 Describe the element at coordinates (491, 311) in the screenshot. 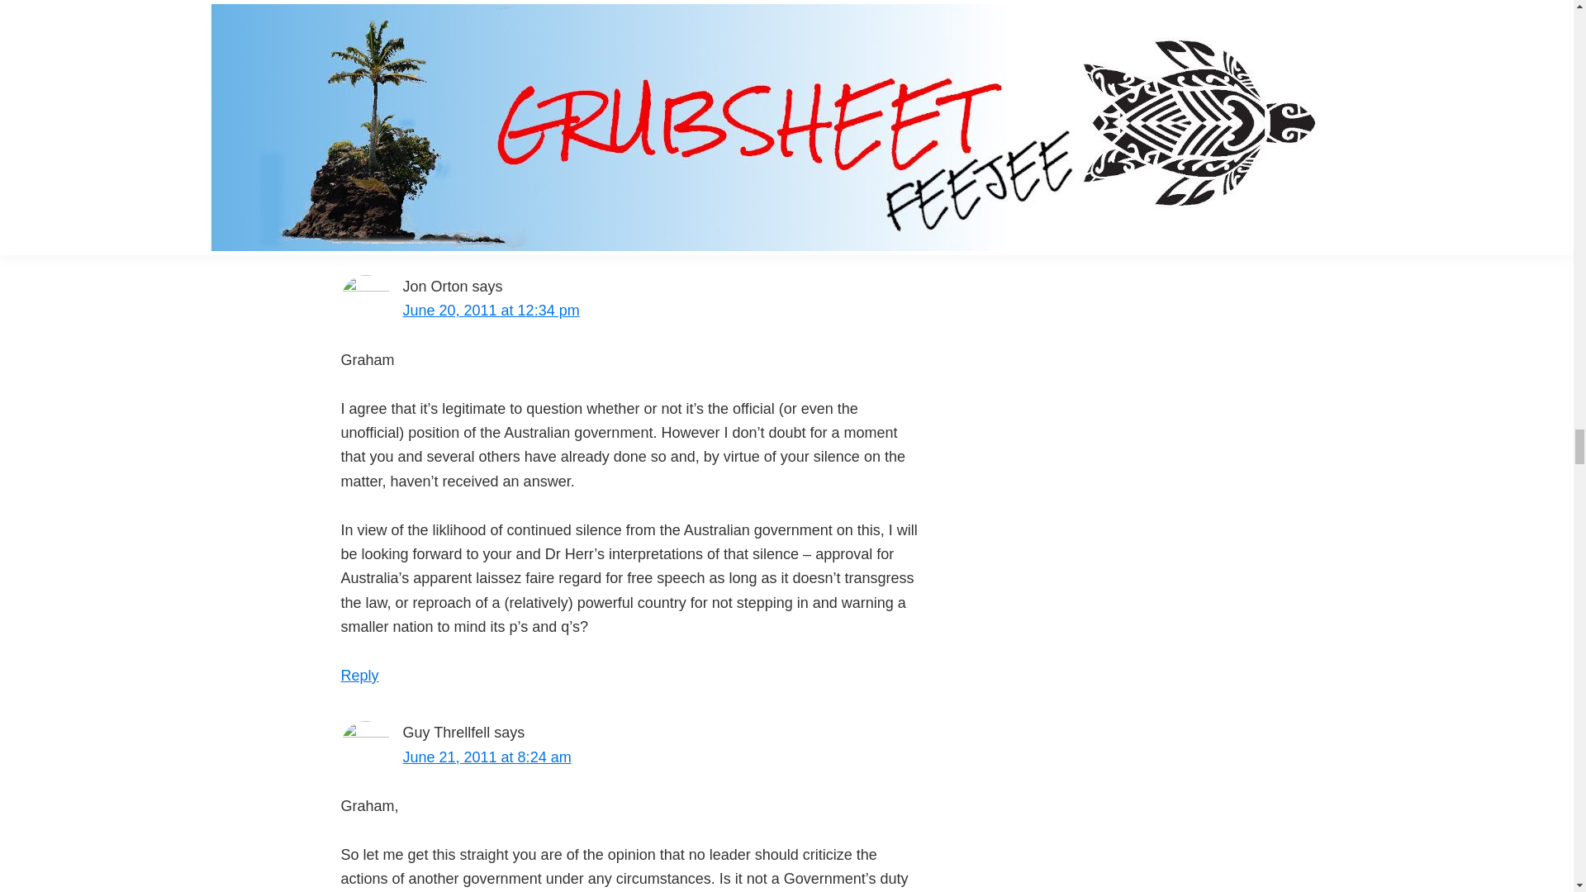

I see `June 20, 2011 at 12:34 pm` at that location.